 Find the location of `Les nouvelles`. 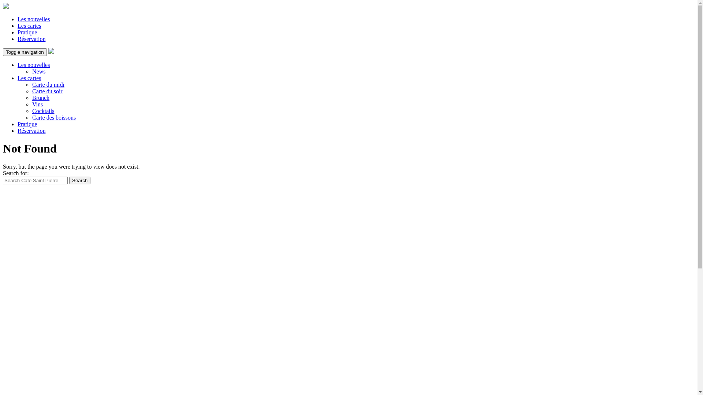

Les nouvelles is located at coordinates (34, 65).